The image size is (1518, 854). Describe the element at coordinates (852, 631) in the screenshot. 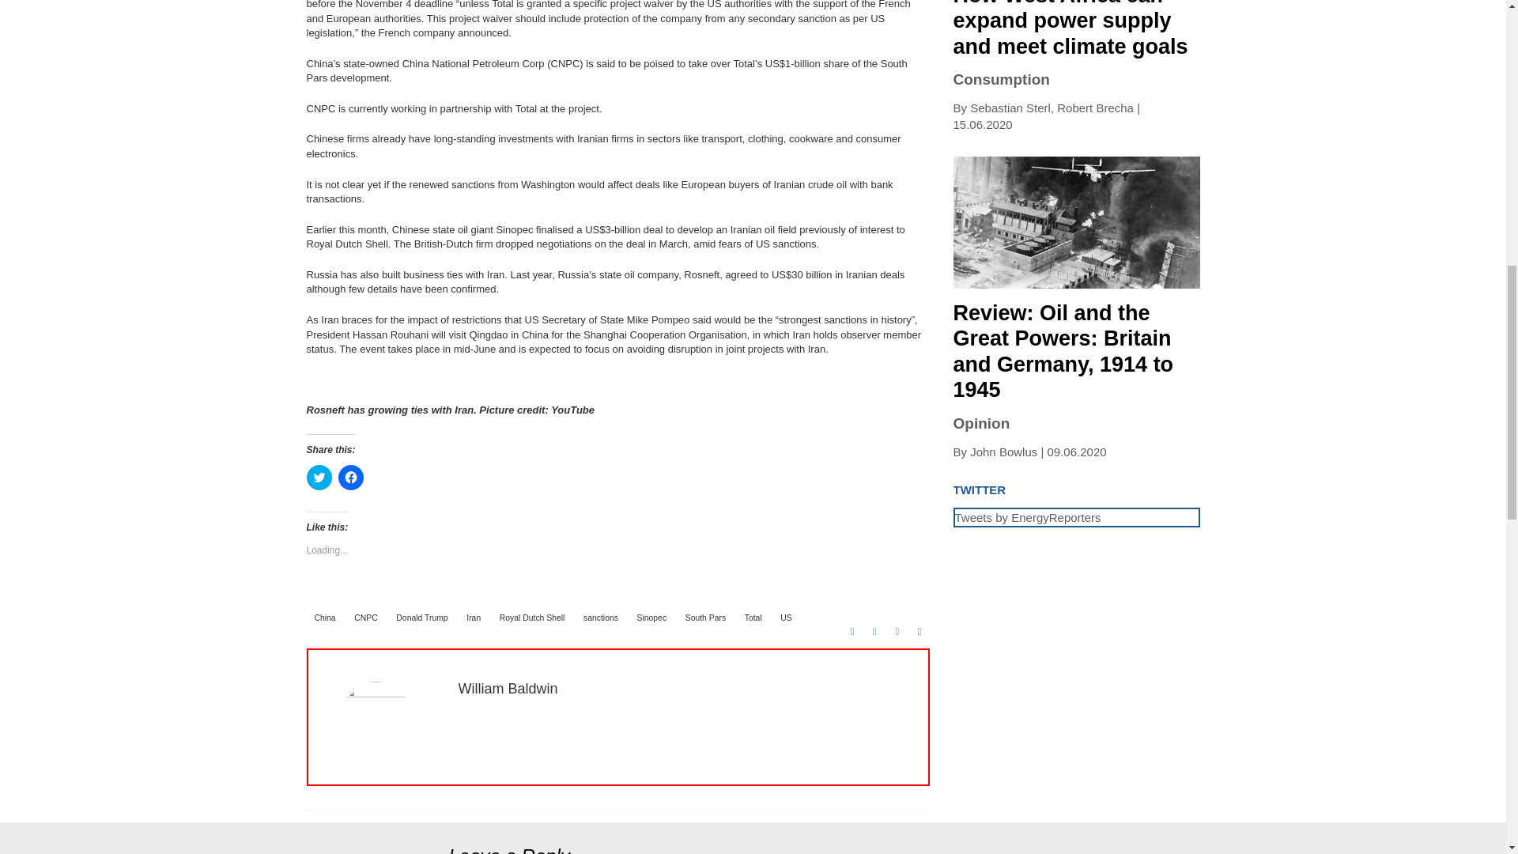

I see `Facebook` at that location.